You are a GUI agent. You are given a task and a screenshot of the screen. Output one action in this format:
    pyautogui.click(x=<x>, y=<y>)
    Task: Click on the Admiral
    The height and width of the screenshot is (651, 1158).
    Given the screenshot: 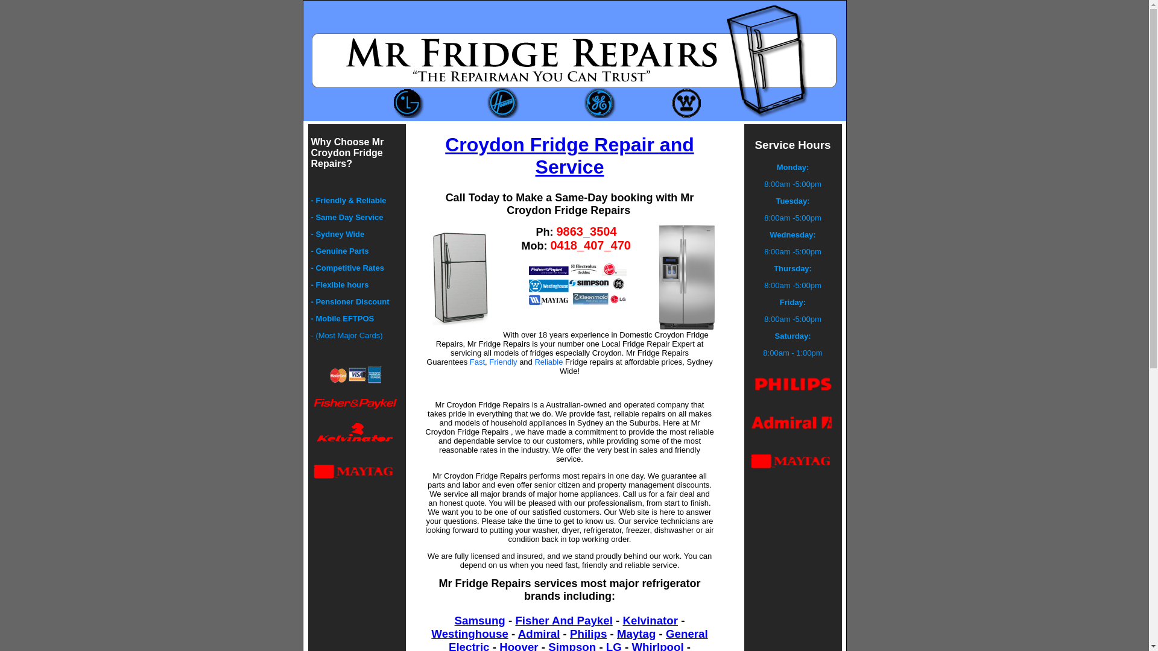 What is the action you would take?
    pyautogui.click(x=539, y=634)
    